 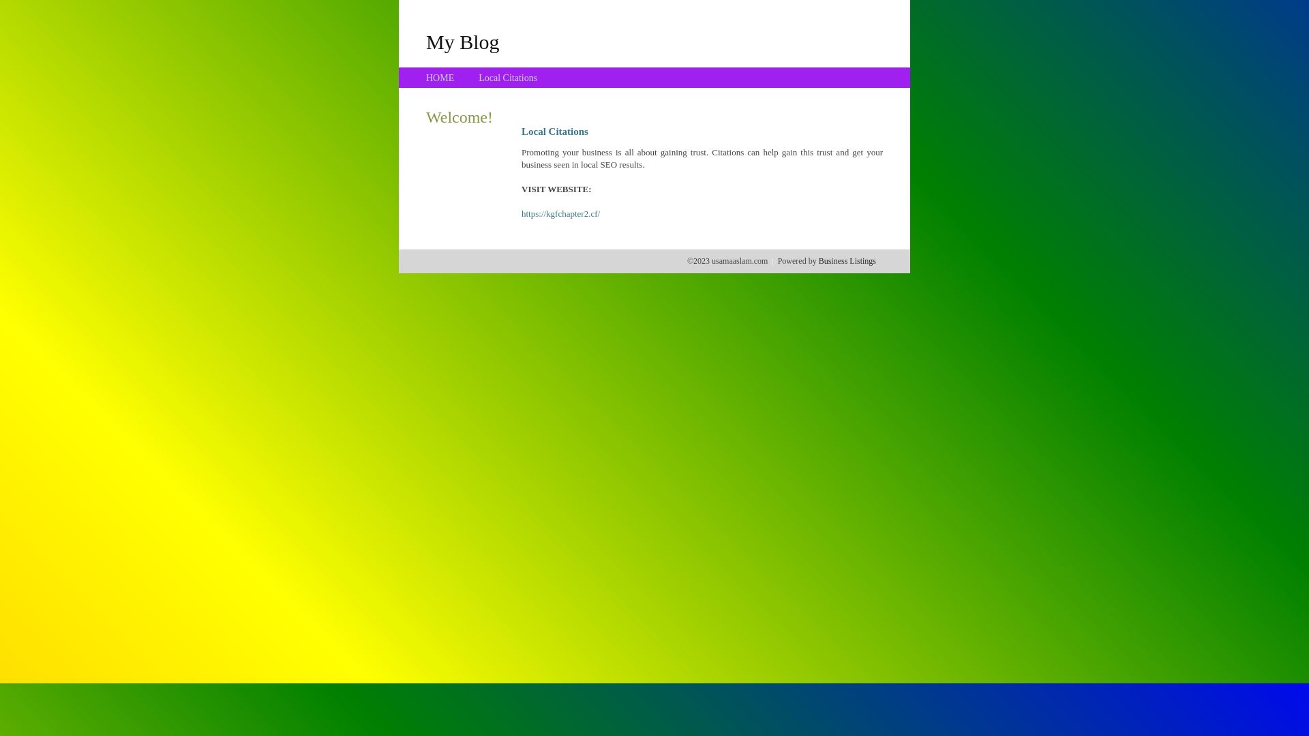 What do you see at coordinates (560, 214) in the screenshot?
I see `https://kgfchapter2.cf/` at bounding box center [560, 214].